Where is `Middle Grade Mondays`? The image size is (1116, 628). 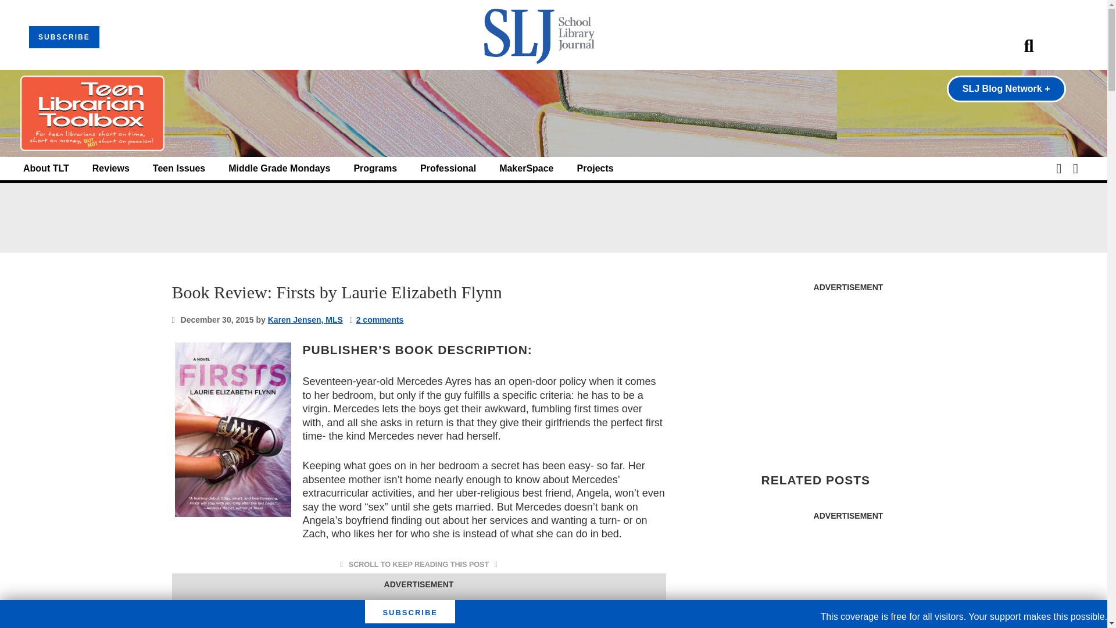 Middle Grade Mondays is located at coordinates (279, 169).